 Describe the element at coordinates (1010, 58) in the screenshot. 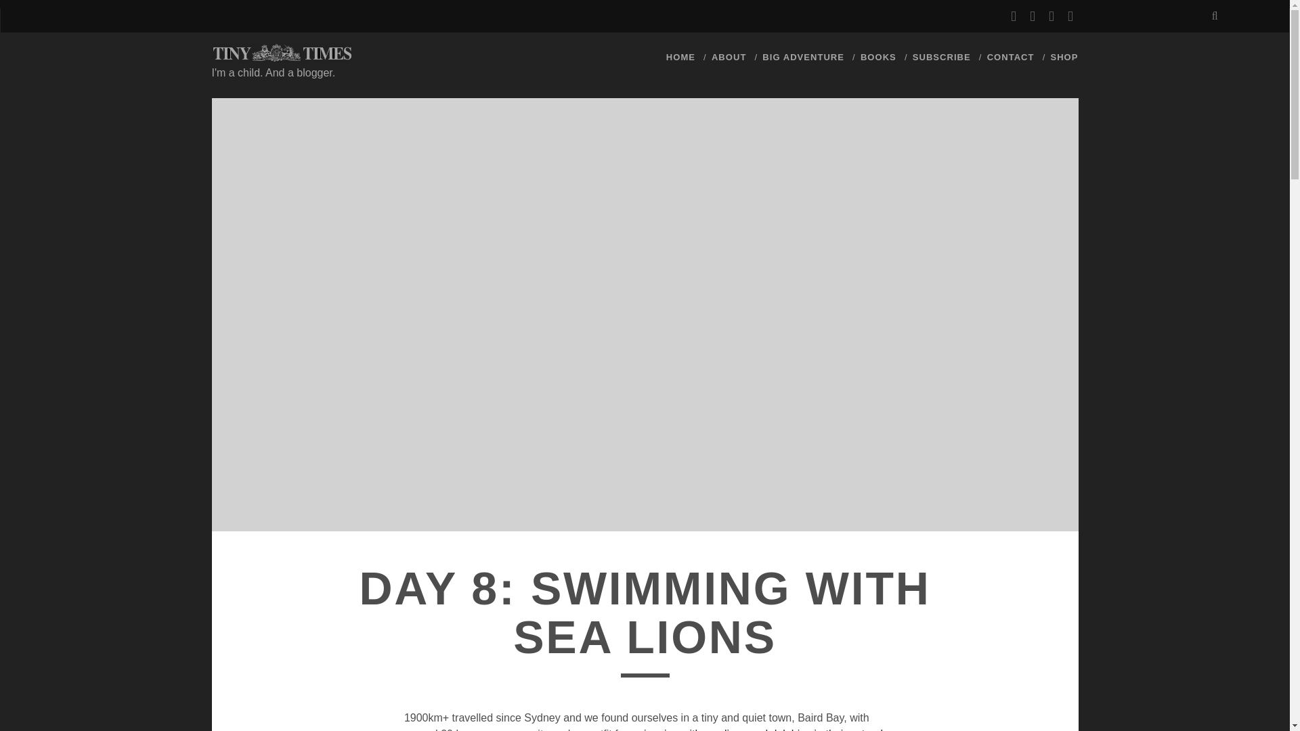

I see `CONTACT` at that location.